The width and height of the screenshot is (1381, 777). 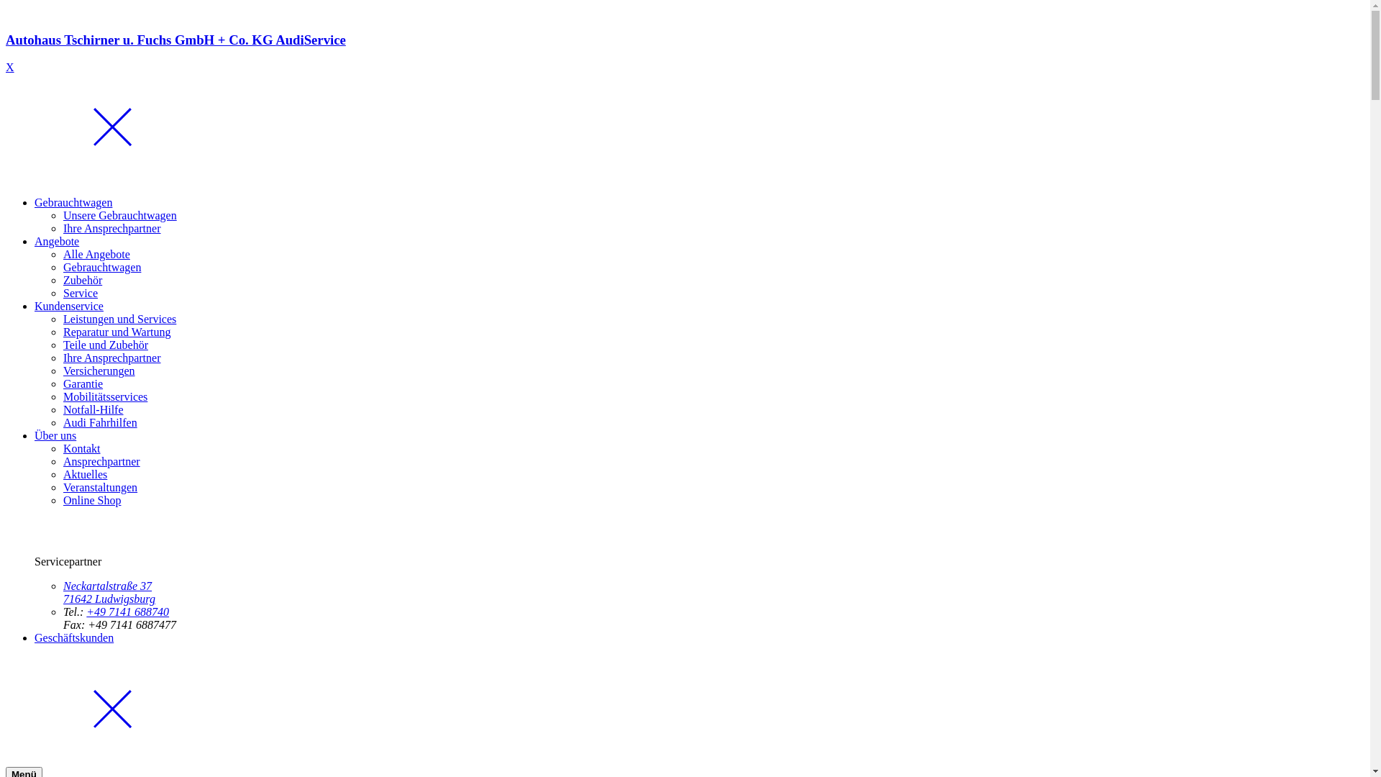 I want to click on Ihre Ansprechpartner, so click(x=112, y=358).